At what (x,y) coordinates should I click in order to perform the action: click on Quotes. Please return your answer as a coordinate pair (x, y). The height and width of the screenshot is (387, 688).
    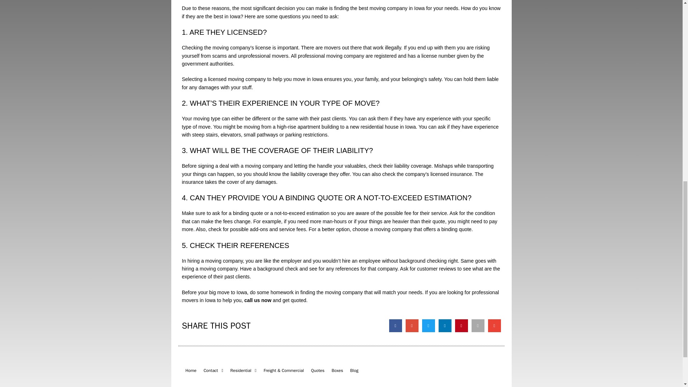
    Looking at the image, I should click on (317, 371).